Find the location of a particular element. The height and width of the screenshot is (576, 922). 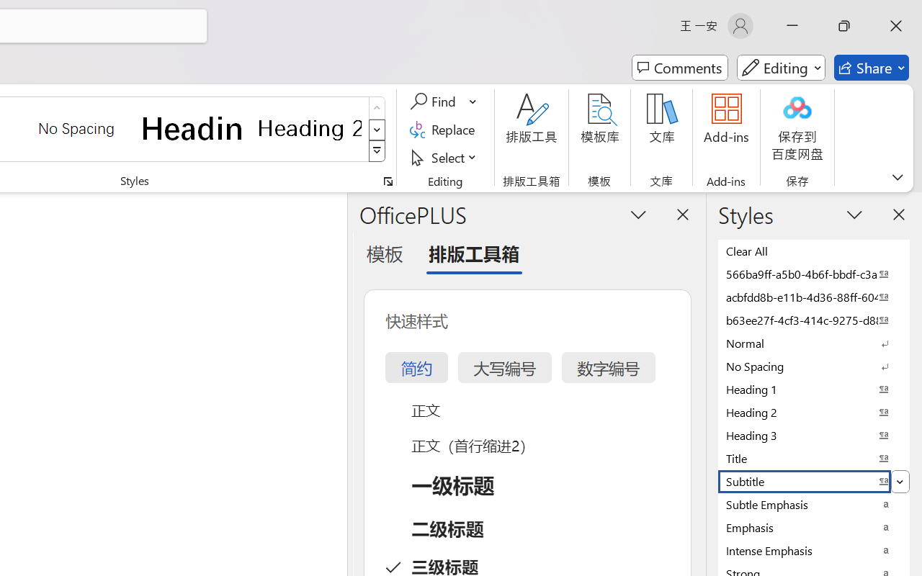

acbfdd8b-e11b-4d36-88ff-6049b138f862 is located at coordinates (814, 297).